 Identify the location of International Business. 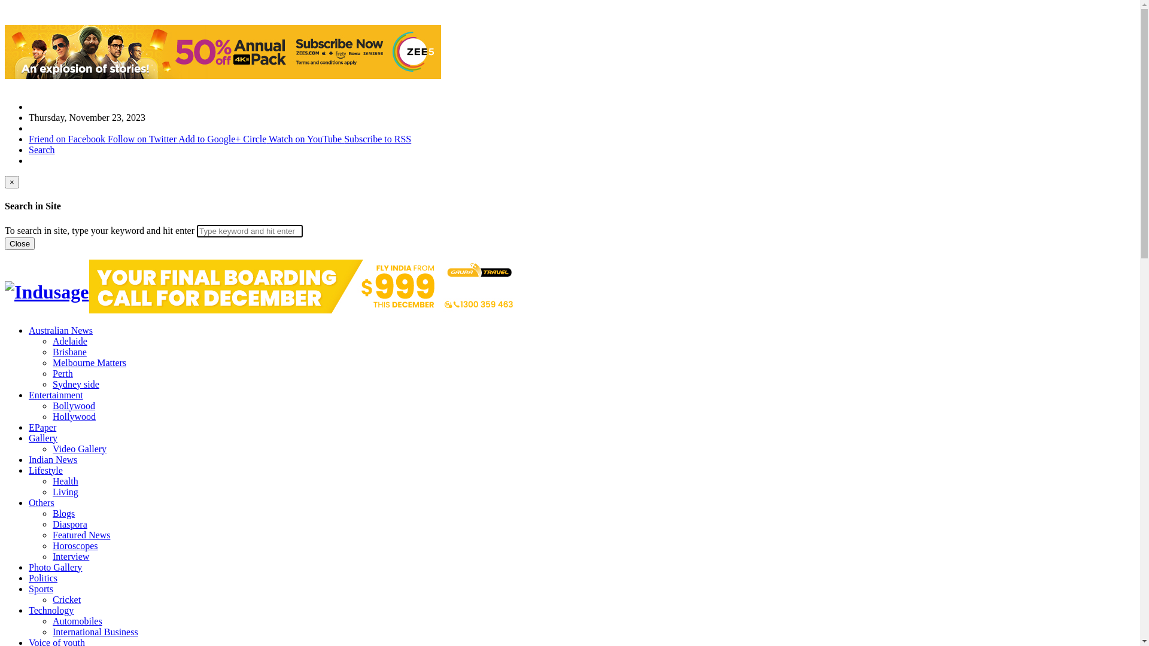
(96, 632).